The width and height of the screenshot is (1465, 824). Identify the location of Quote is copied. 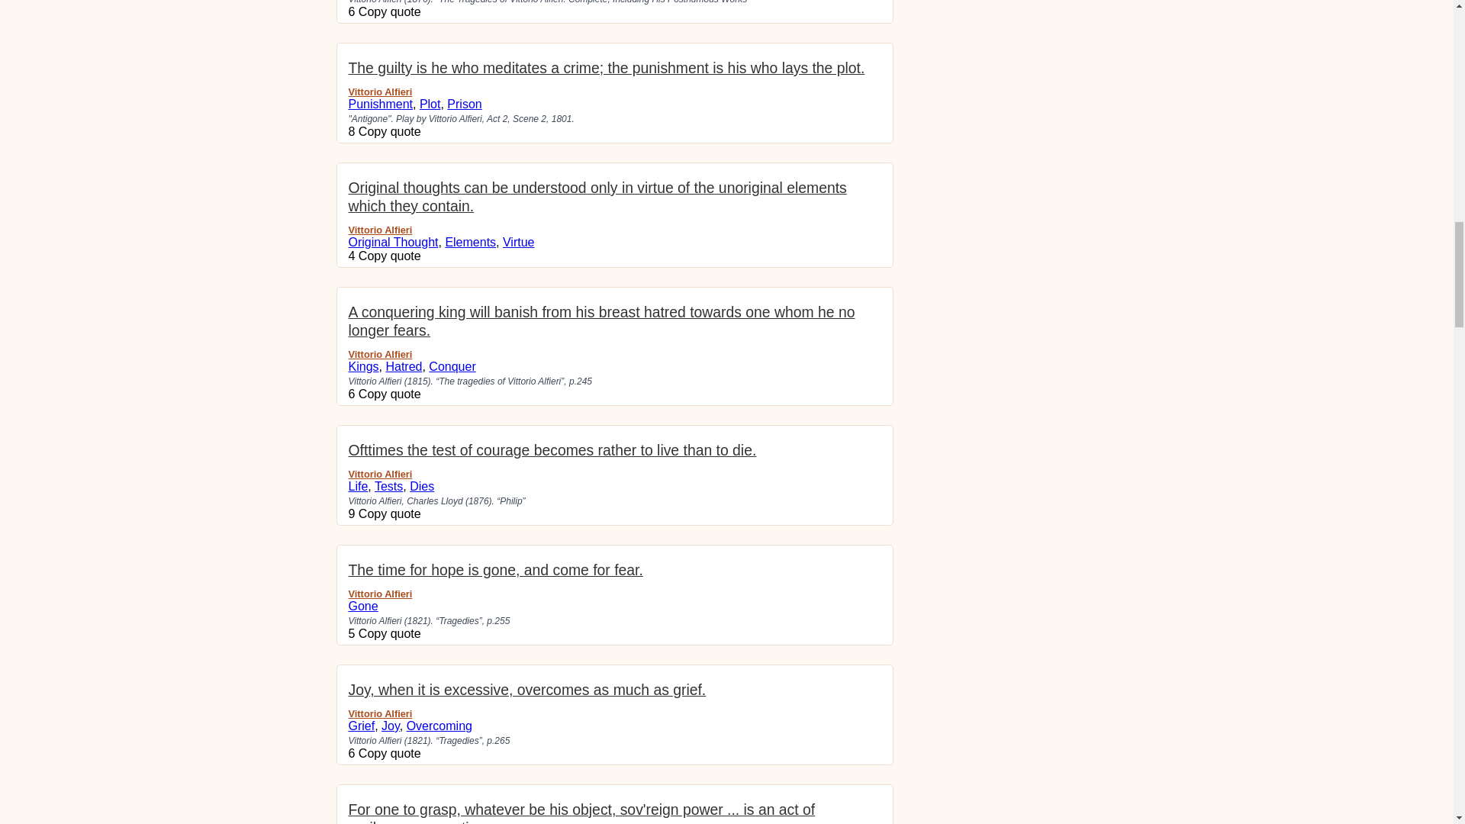
(390, 633).